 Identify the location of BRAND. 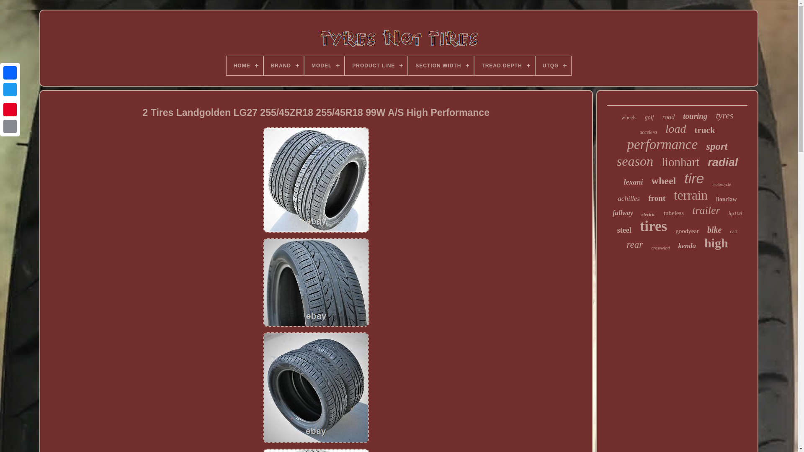
(283, 65).